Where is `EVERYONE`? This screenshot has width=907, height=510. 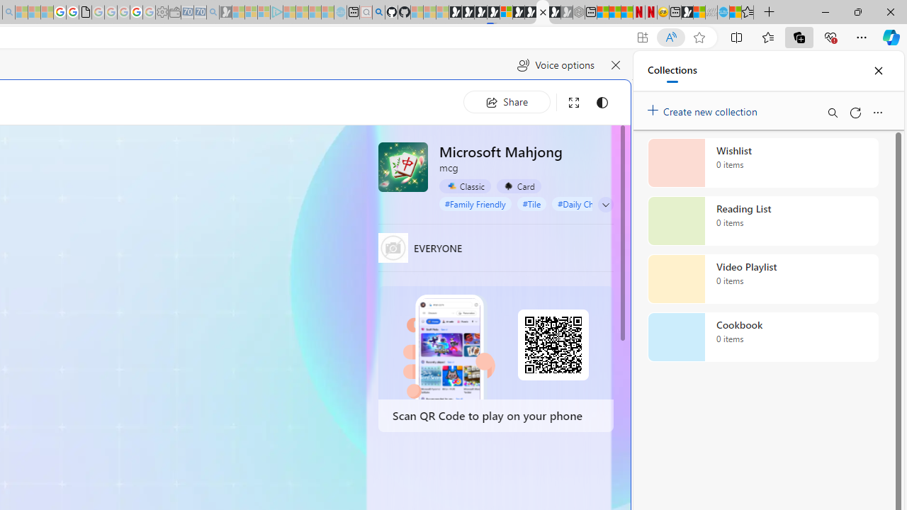 EVERYONE is located at coordinates (393, 248).